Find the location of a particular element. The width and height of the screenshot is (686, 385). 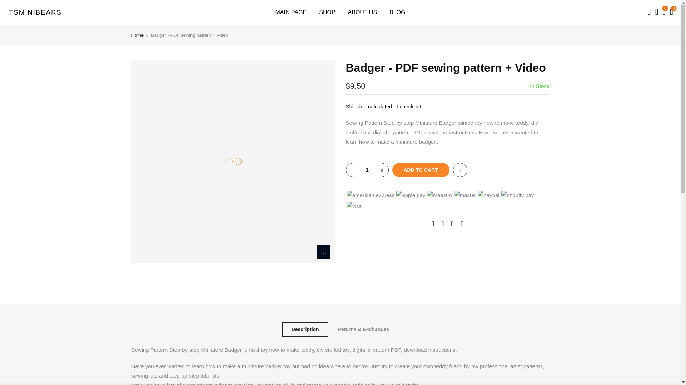

BLOG is located at coordinates (397, 12).